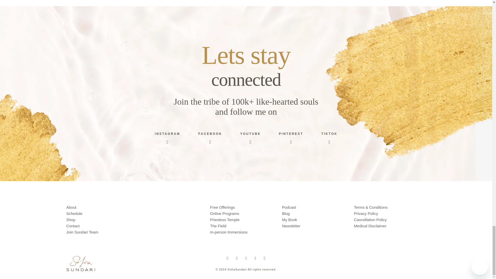 The width and height of the screenshot is (496, 279). Describe the element at coordinates (291, 226) in the screenshot. I see `Newsletter` at that location.